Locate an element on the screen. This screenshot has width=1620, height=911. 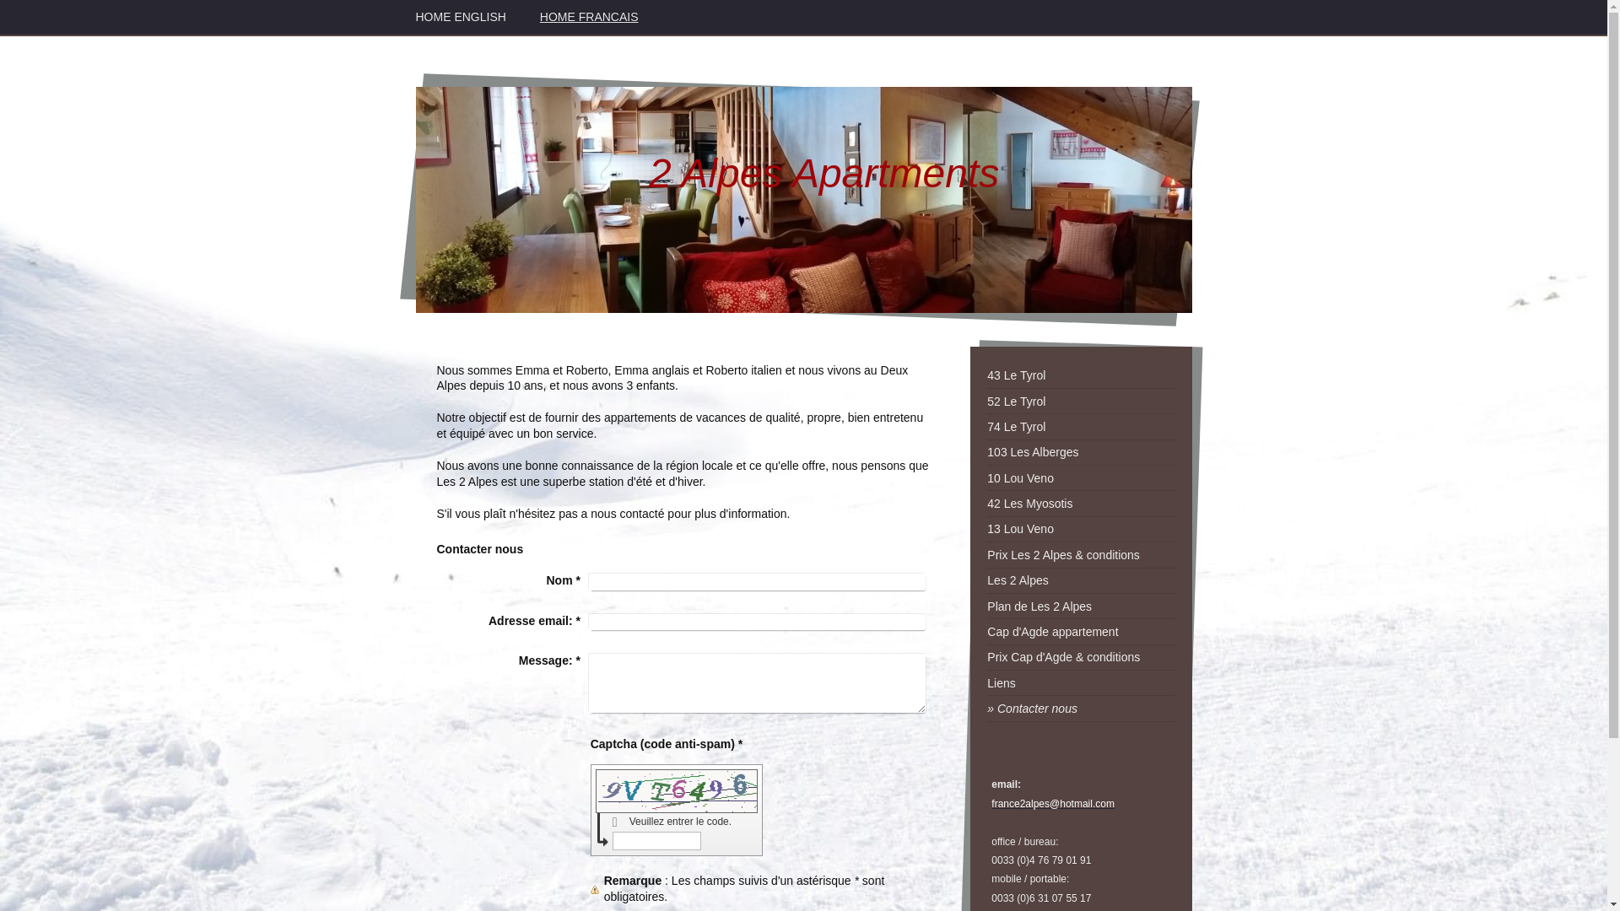
10 Lou Veno is located at coordinates (1081, 478).